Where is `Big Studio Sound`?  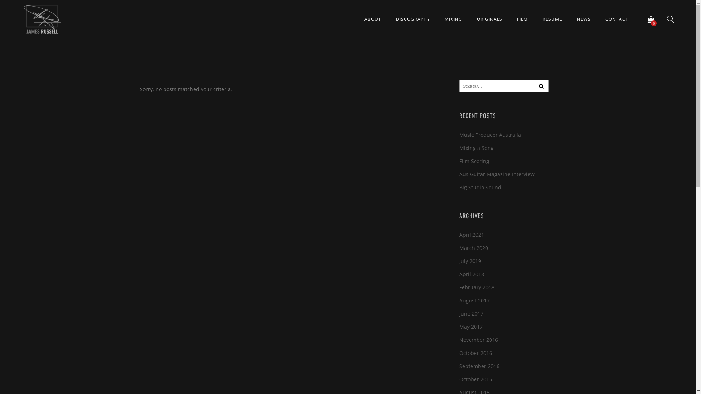
Big Studio Sound is located at coordinates (480, 188).